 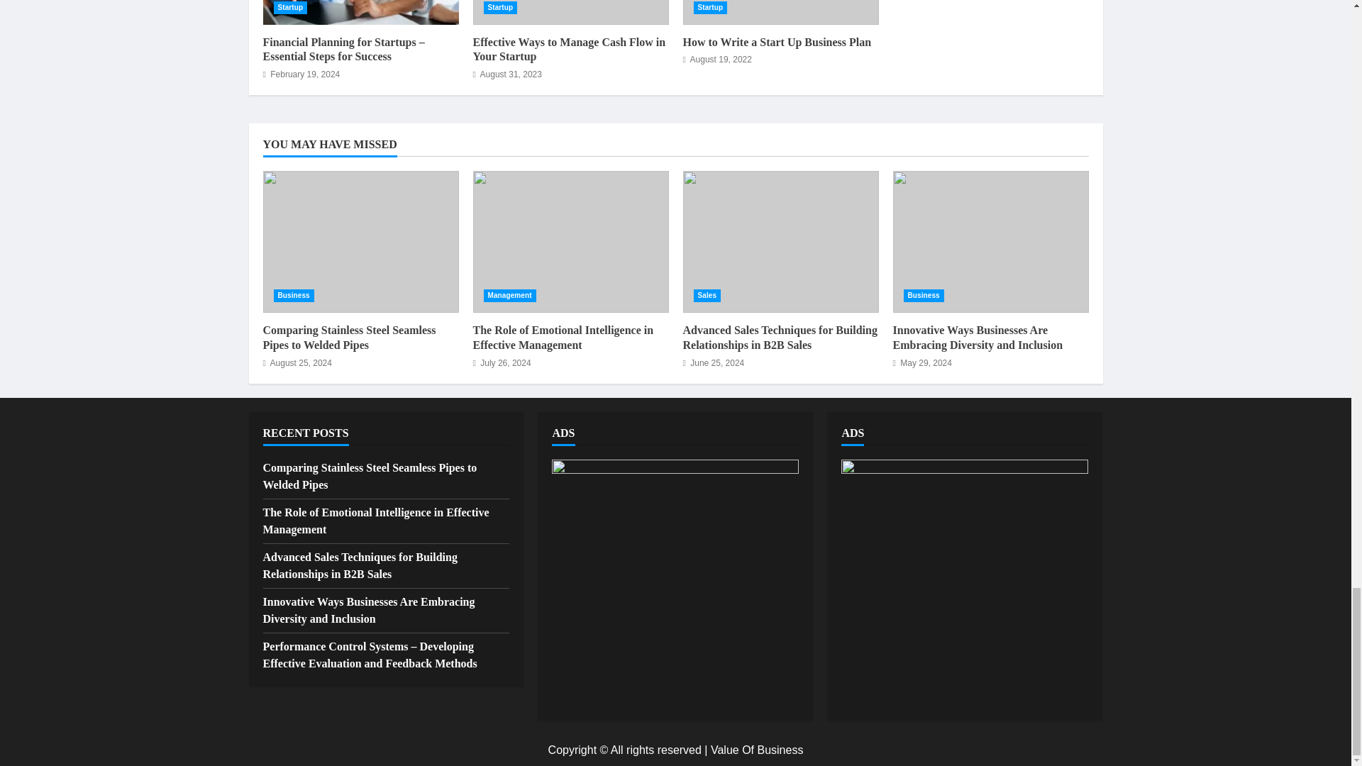 What do you see at coordinates (707, 295) in the screenshot?
I see `Sales` at bounding box center [707, 295].